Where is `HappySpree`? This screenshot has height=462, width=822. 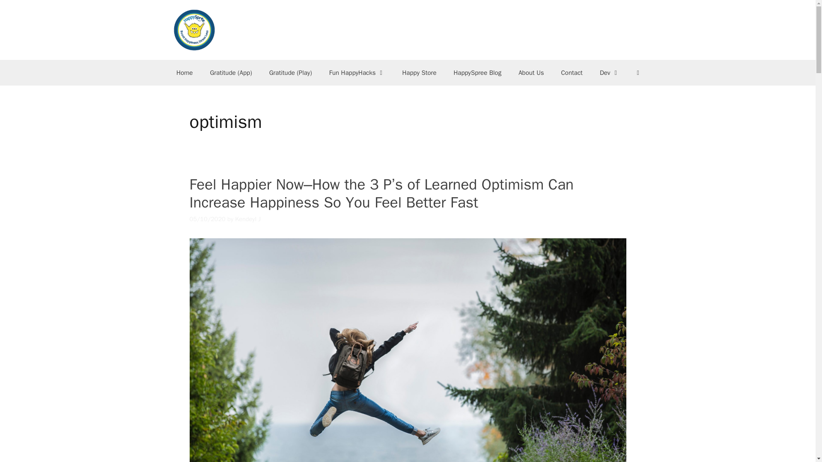 HappySpree is located at coordinates (193, 29).